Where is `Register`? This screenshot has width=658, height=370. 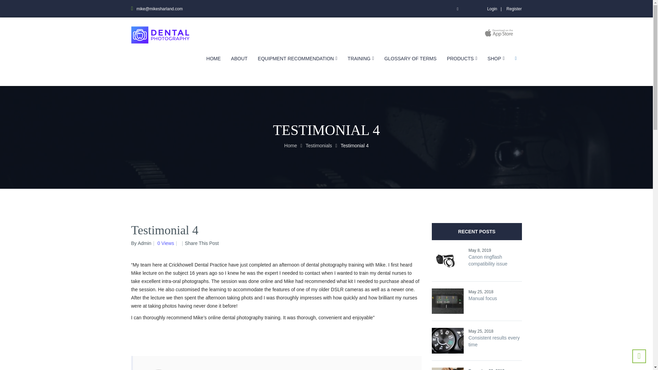 Register is located at coordinates (514, 9).